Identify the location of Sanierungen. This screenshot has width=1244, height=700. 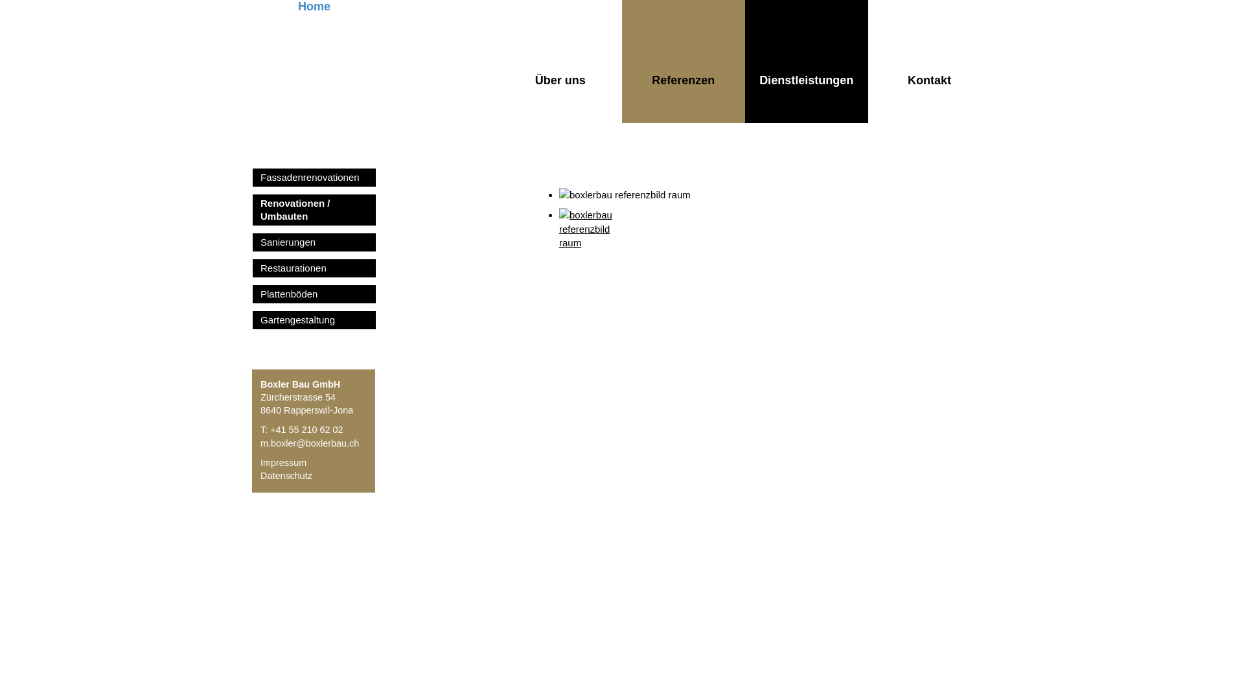
(314, 242).